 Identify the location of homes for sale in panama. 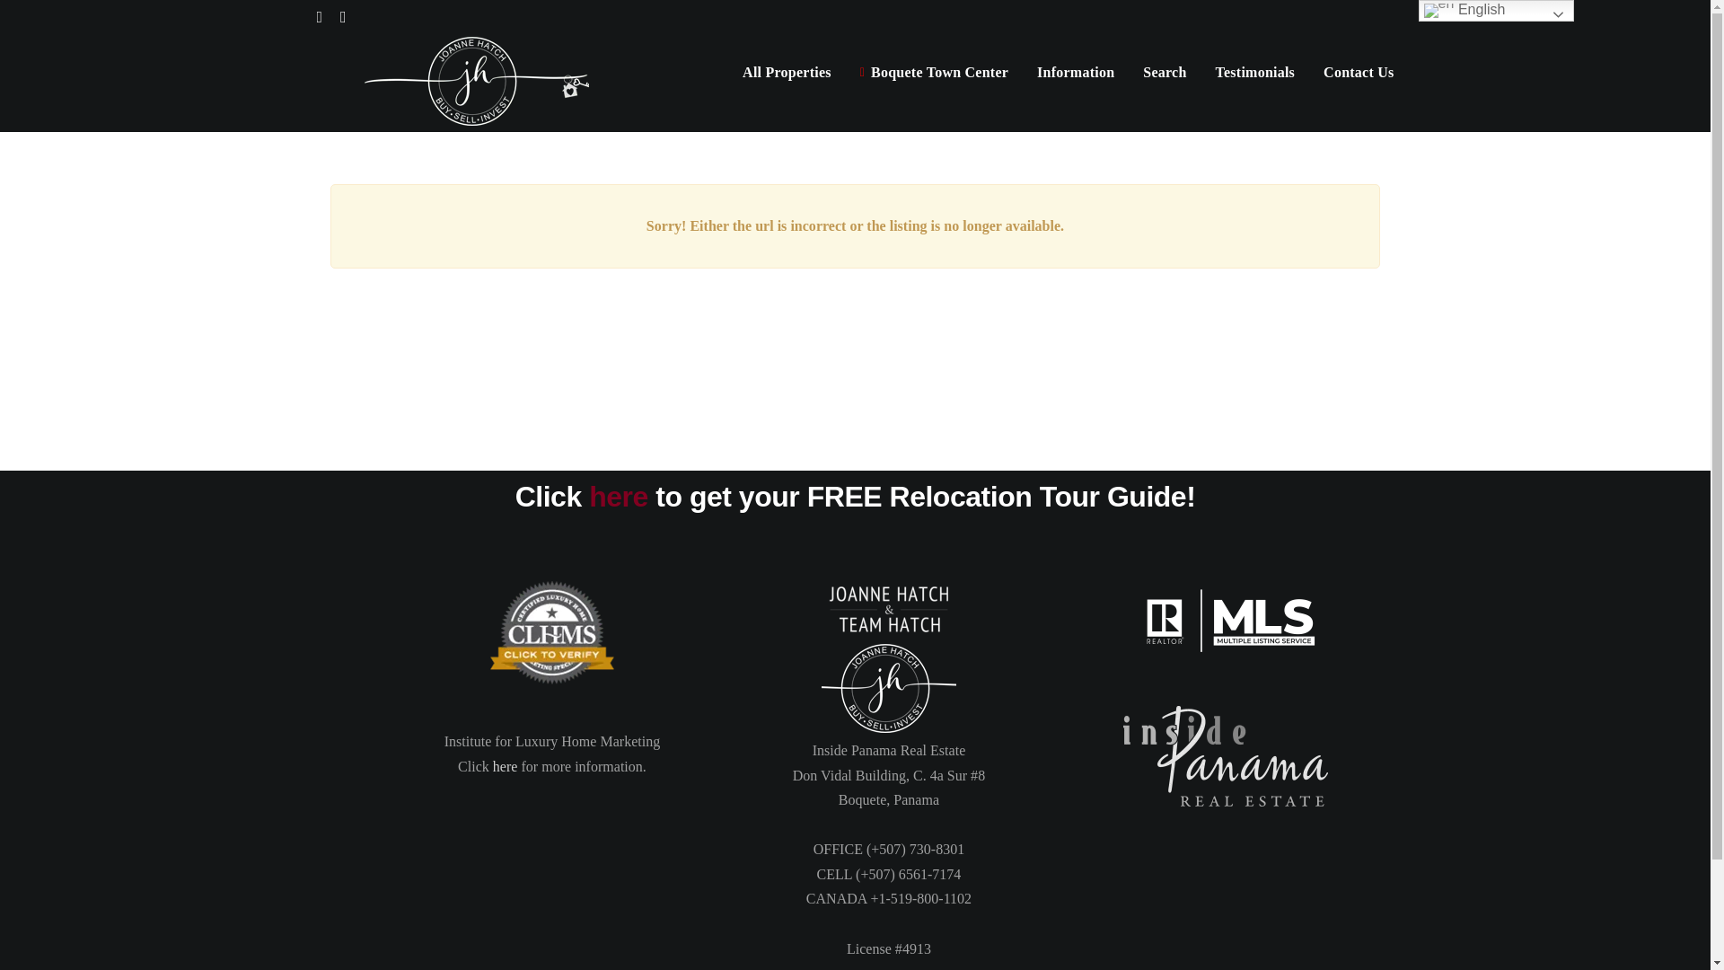
(551, 632).